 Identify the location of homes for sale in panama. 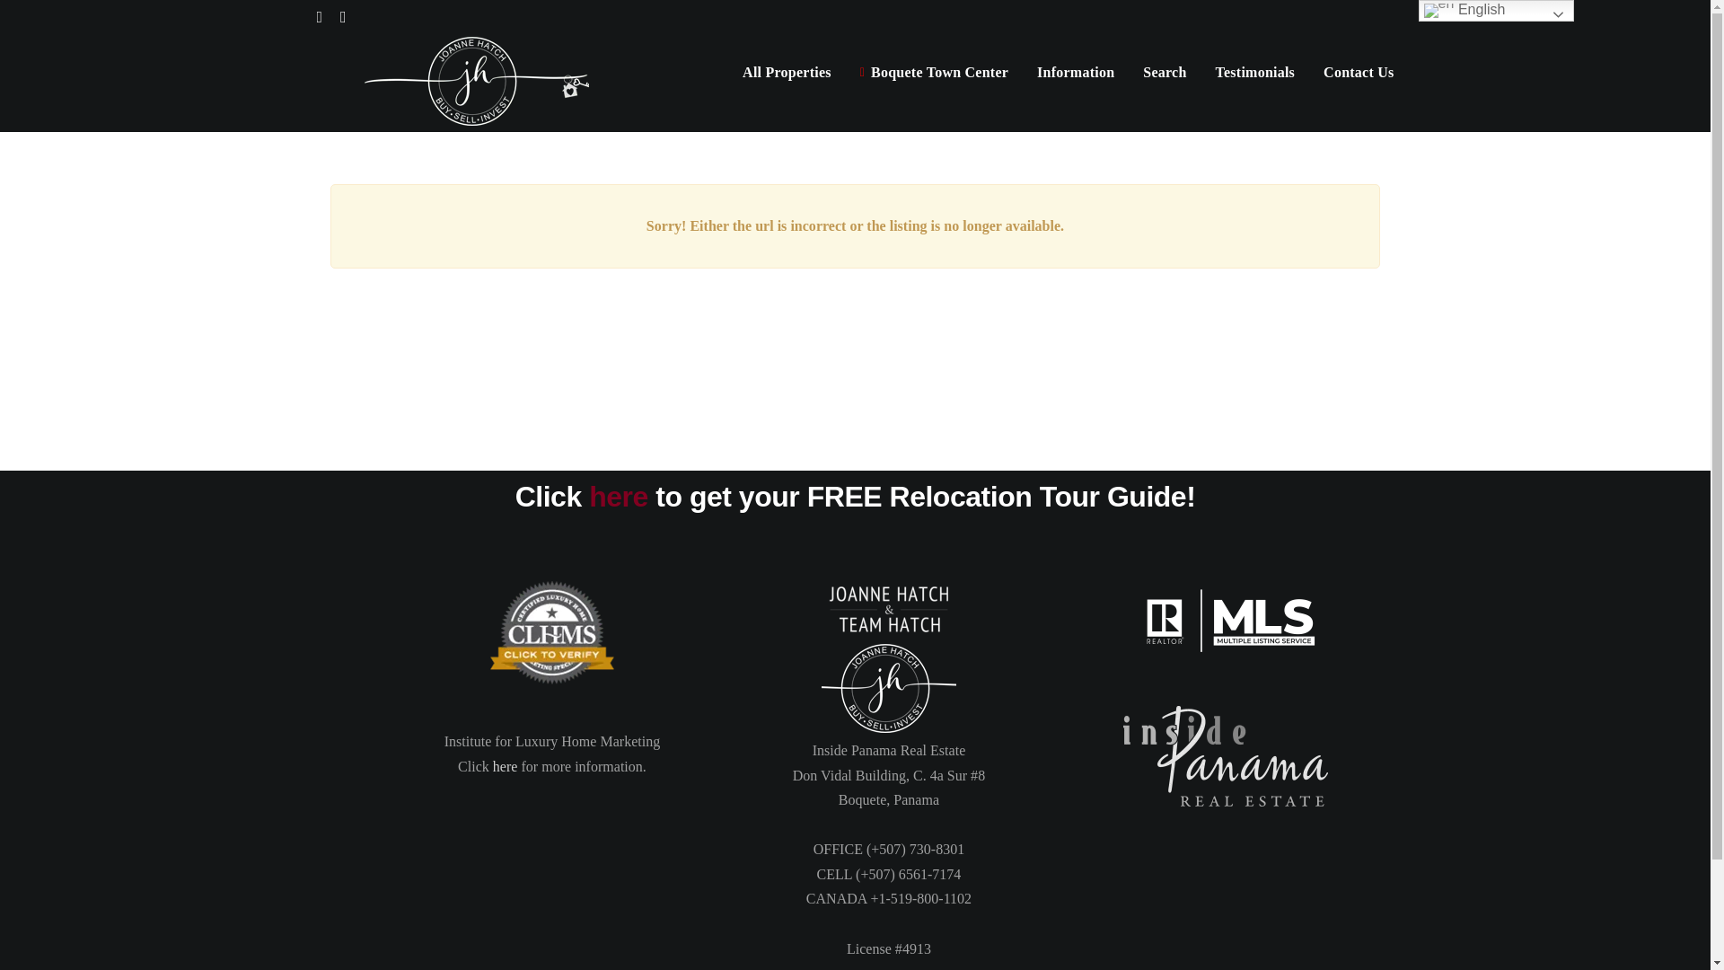
(551, 632).